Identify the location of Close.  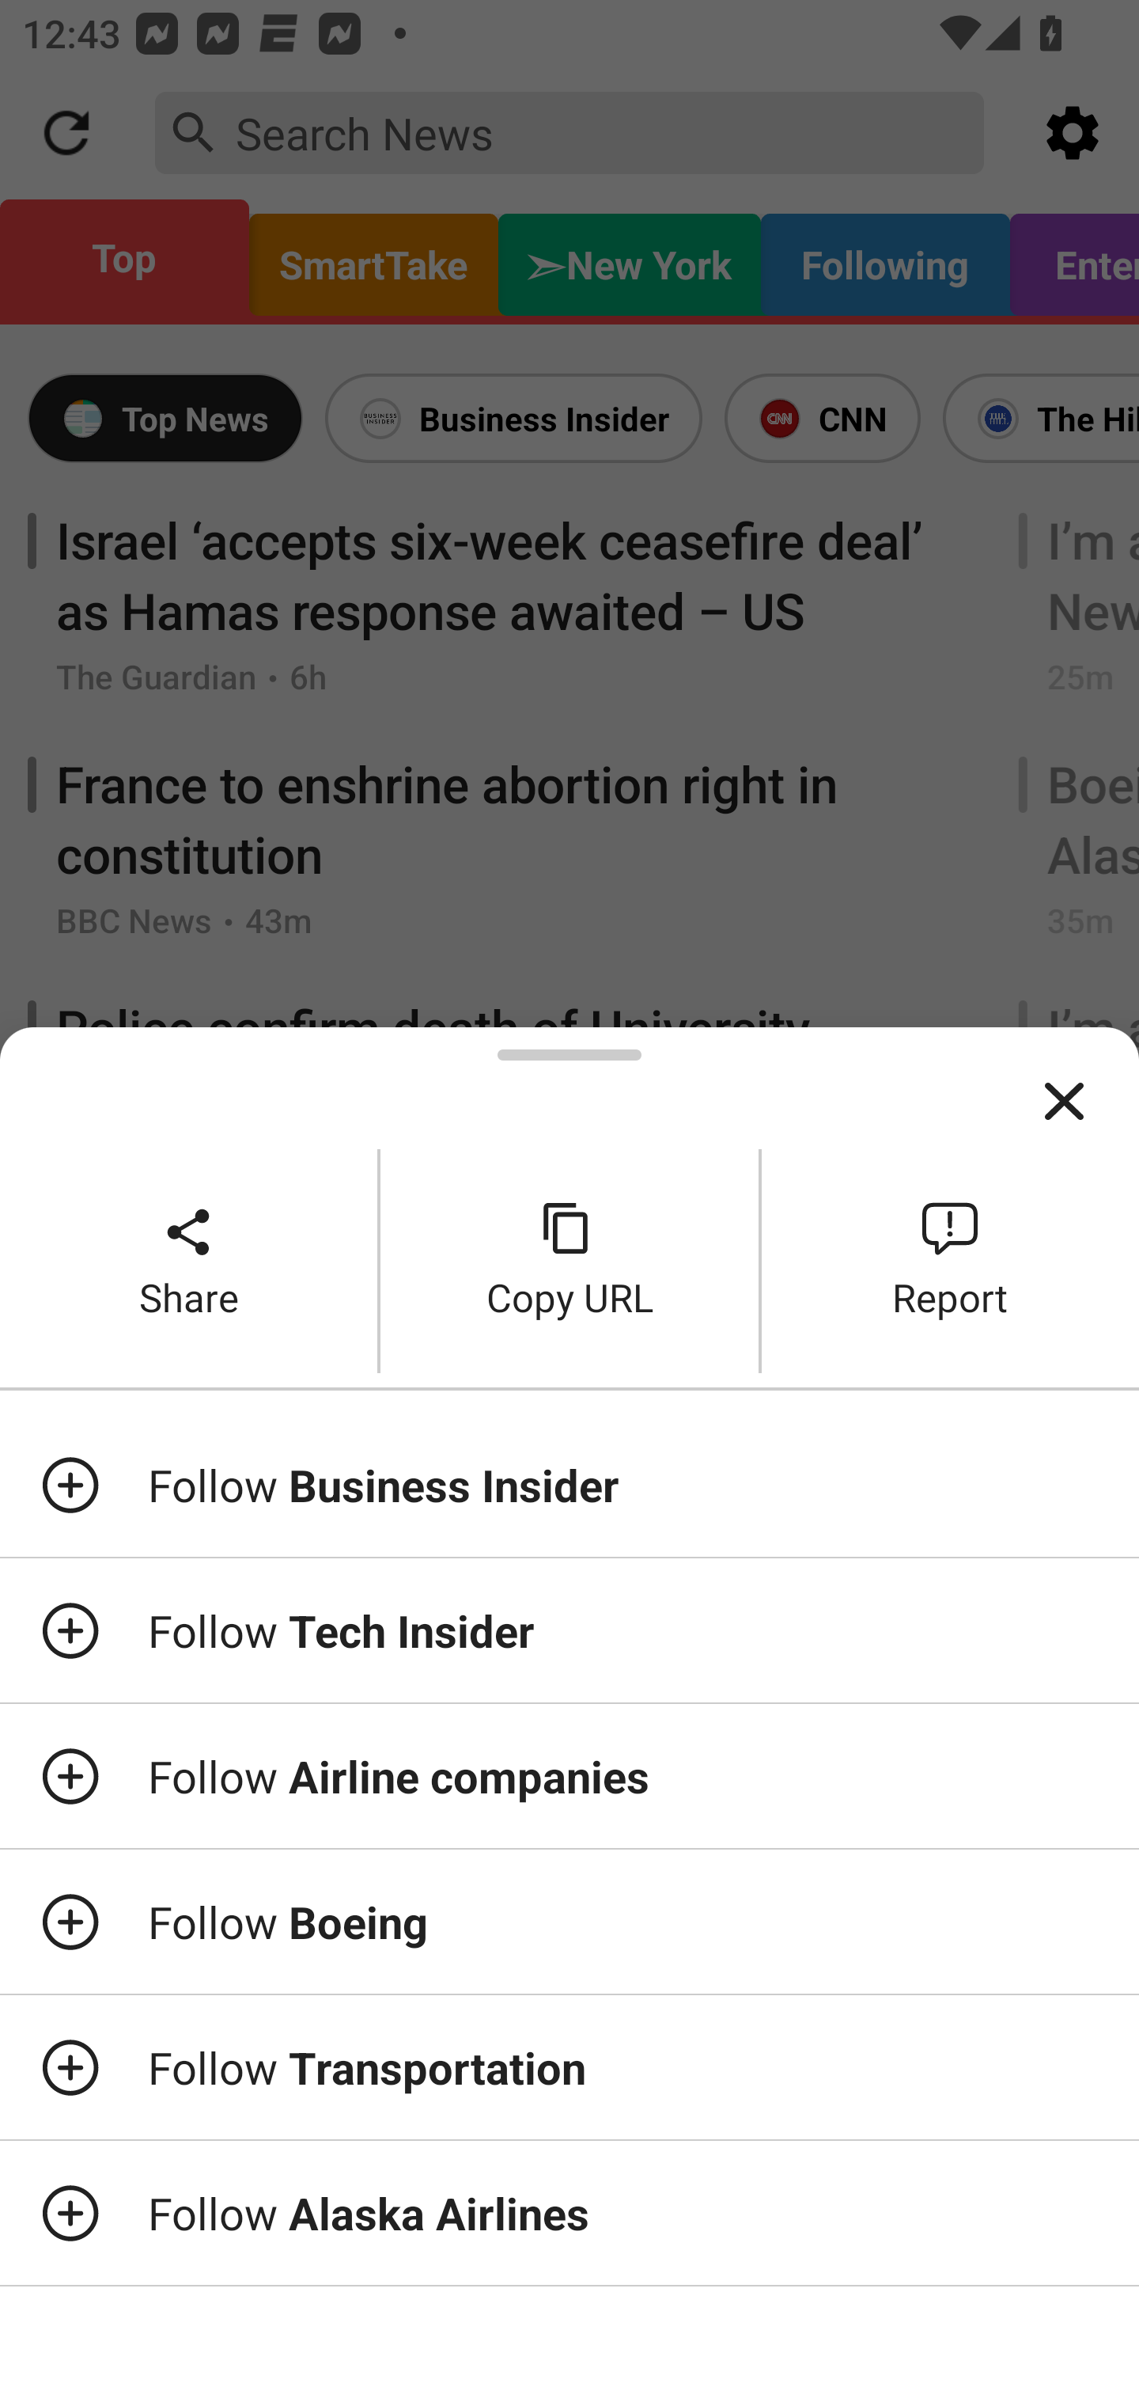
(1064, 1102).